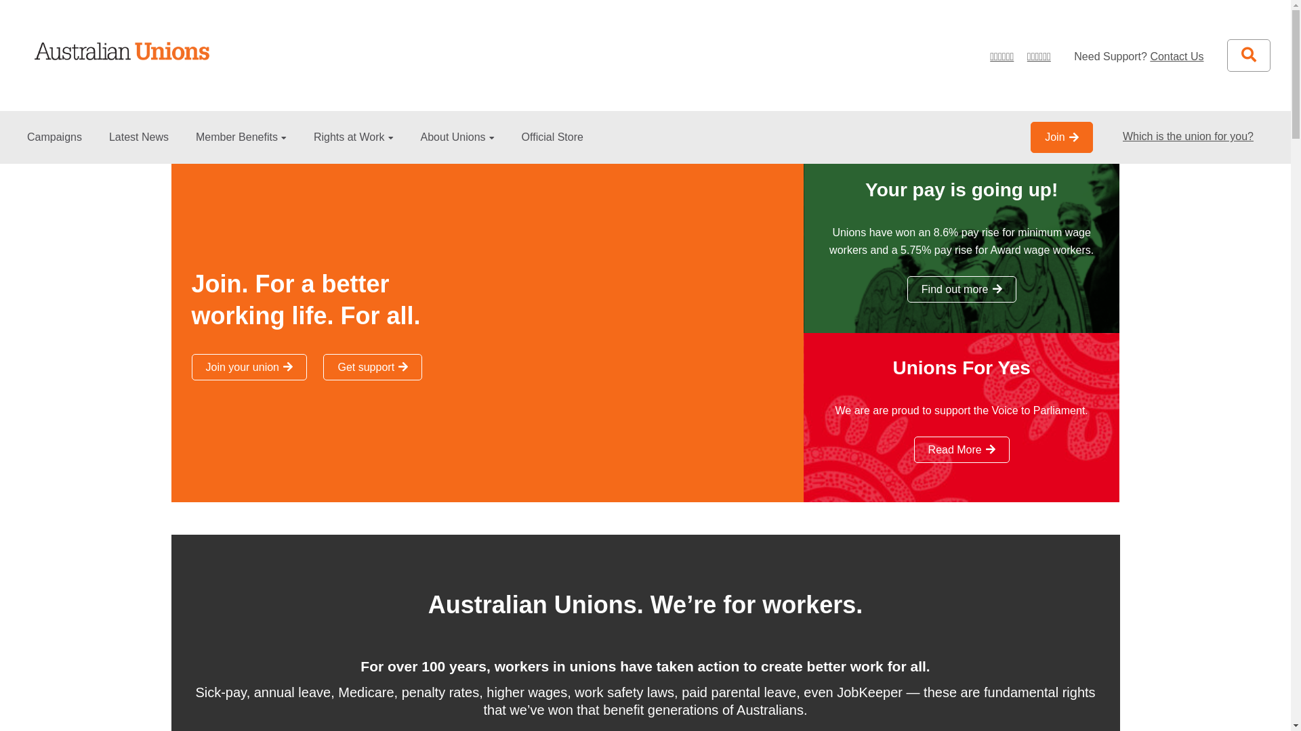  I want to click on Find out more, so click(962, 289).